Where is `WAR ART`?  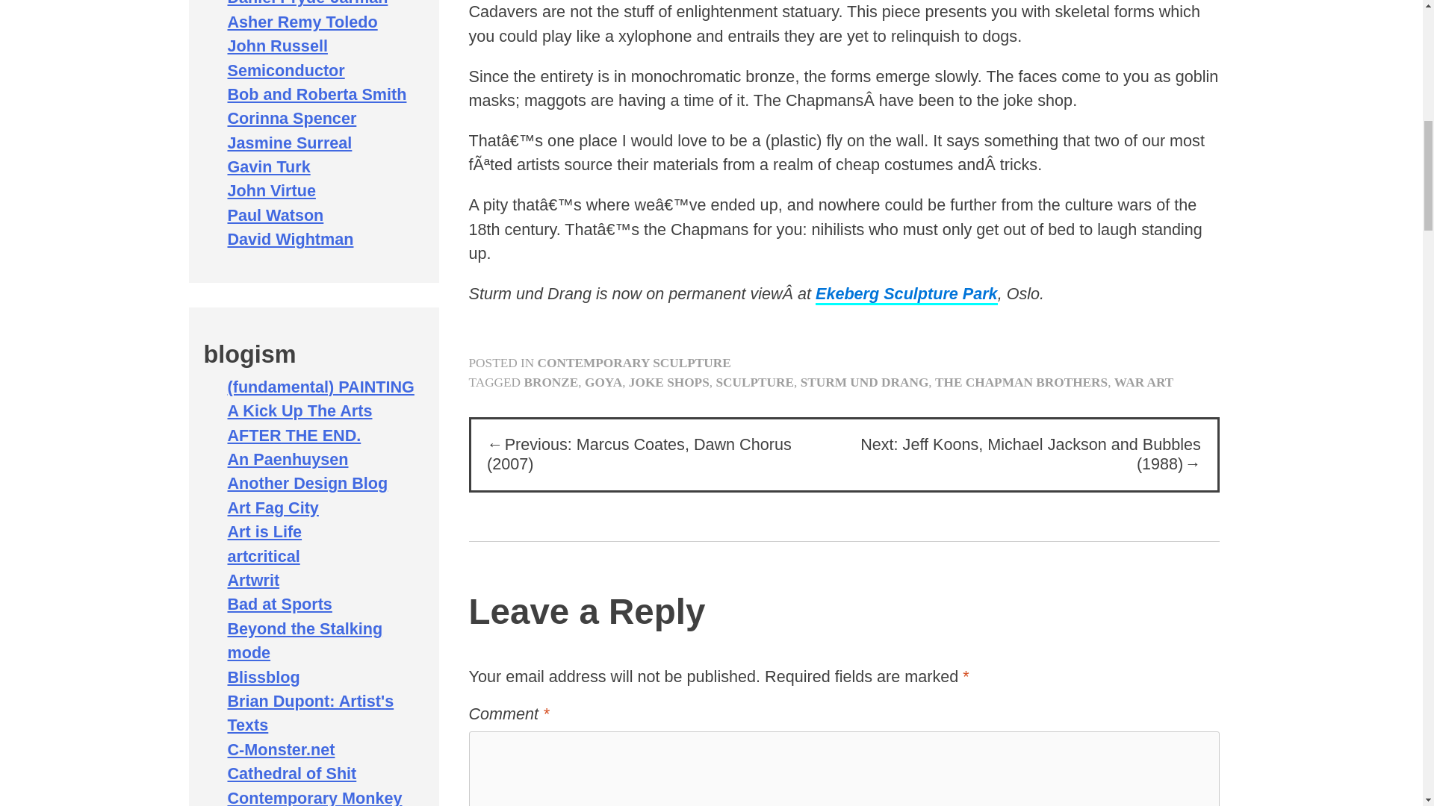 WAR ART is located at coordinates (1144, 382).